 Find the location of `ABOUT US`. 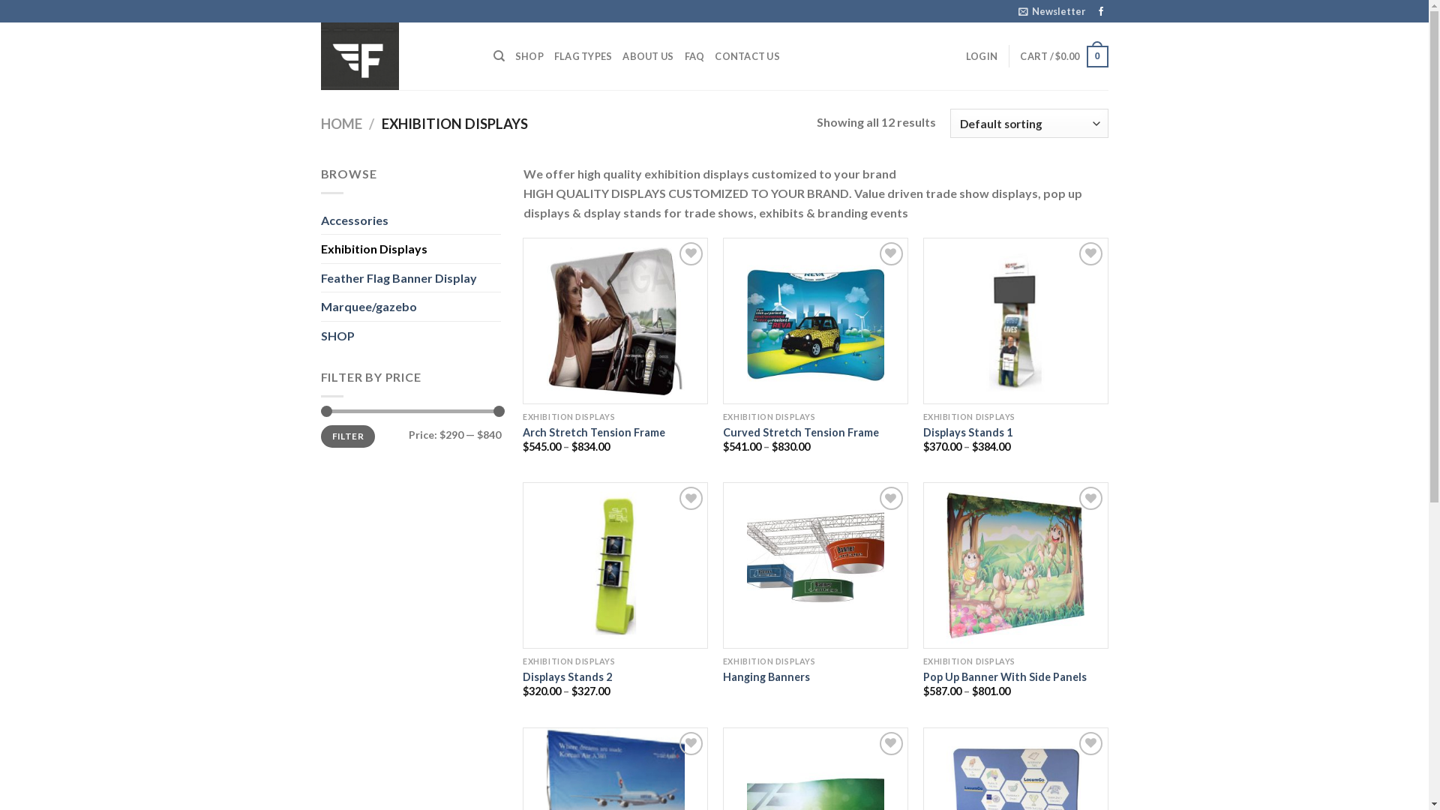

ABOUT US is located at coordinates (648, 56).